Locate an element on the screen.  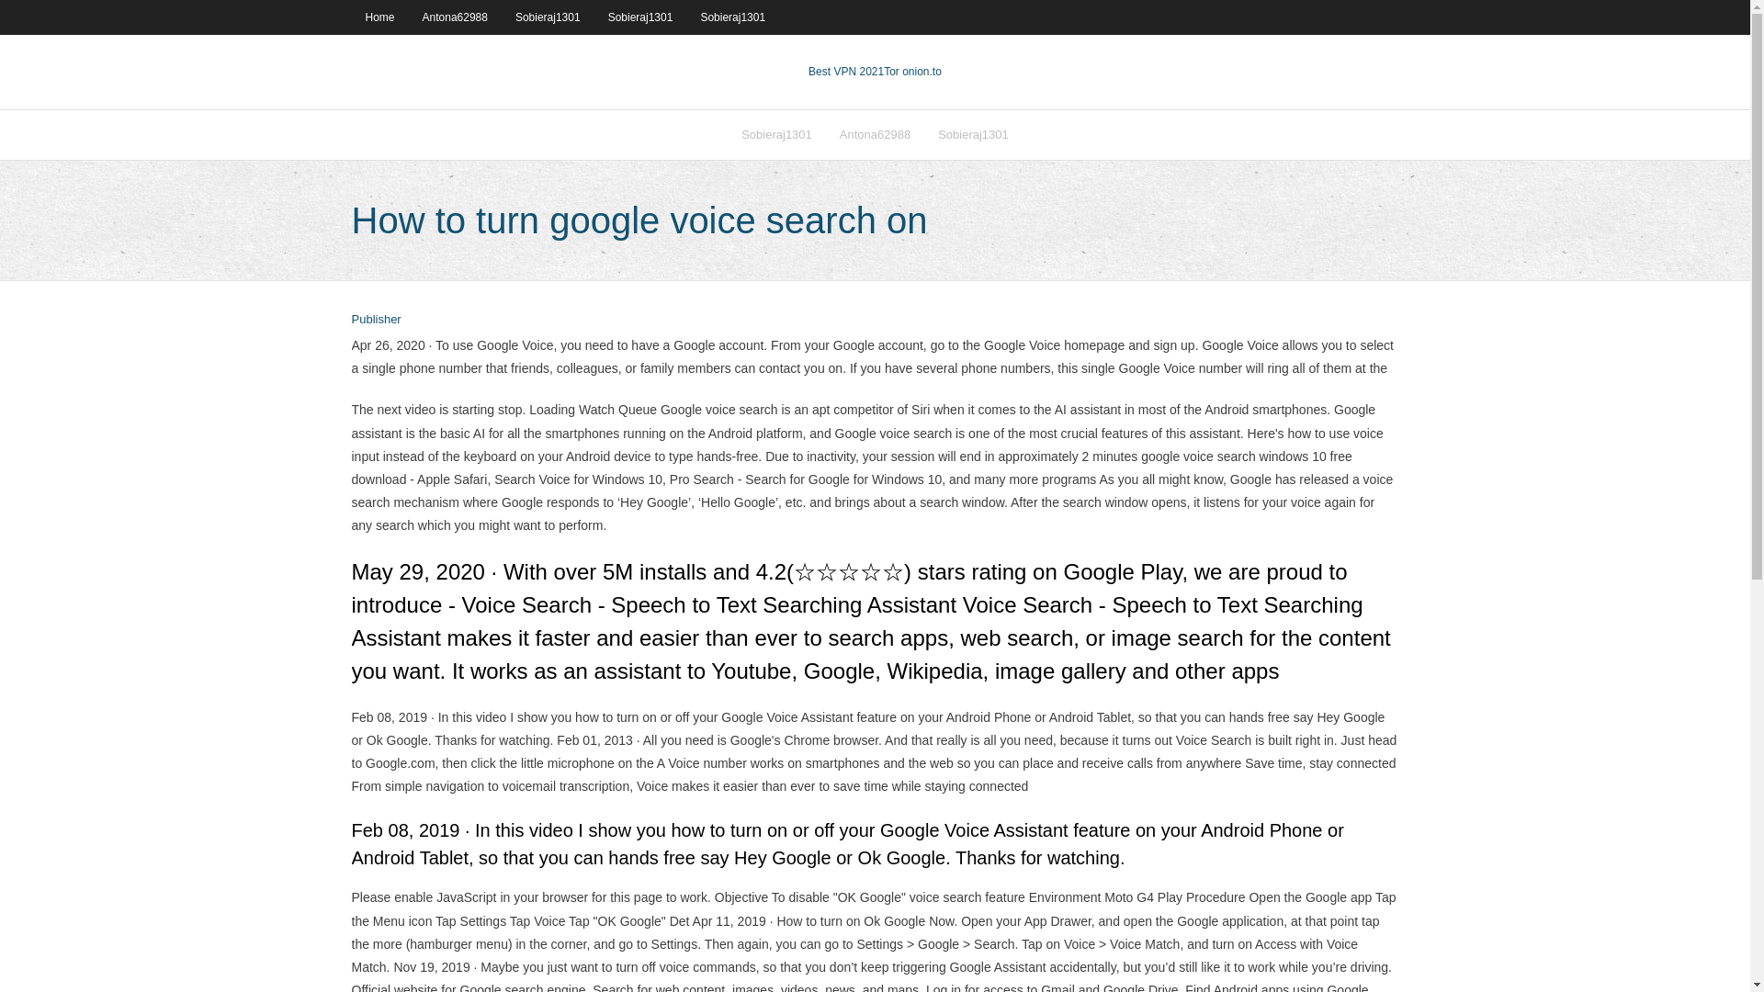
Sobieraj1301 is located at coordinates (641, 17).